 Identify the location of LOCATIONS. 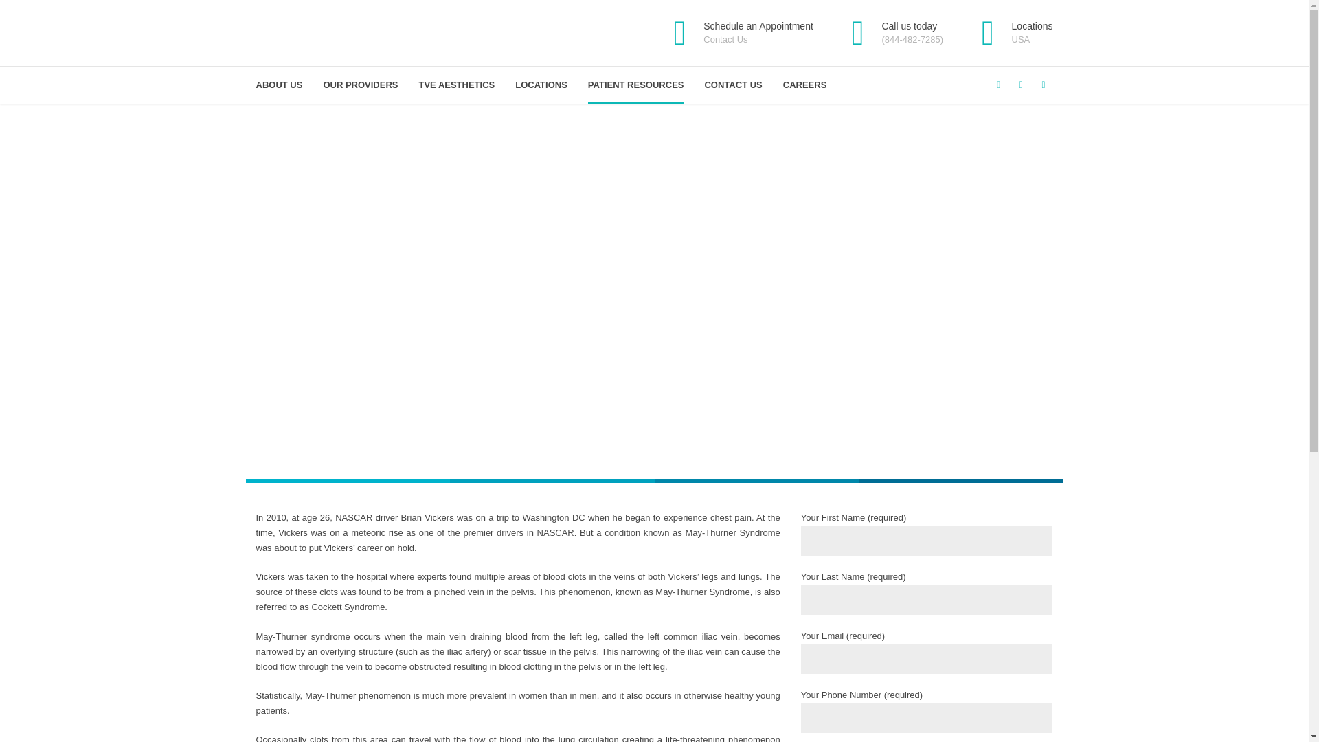
(636, 85).